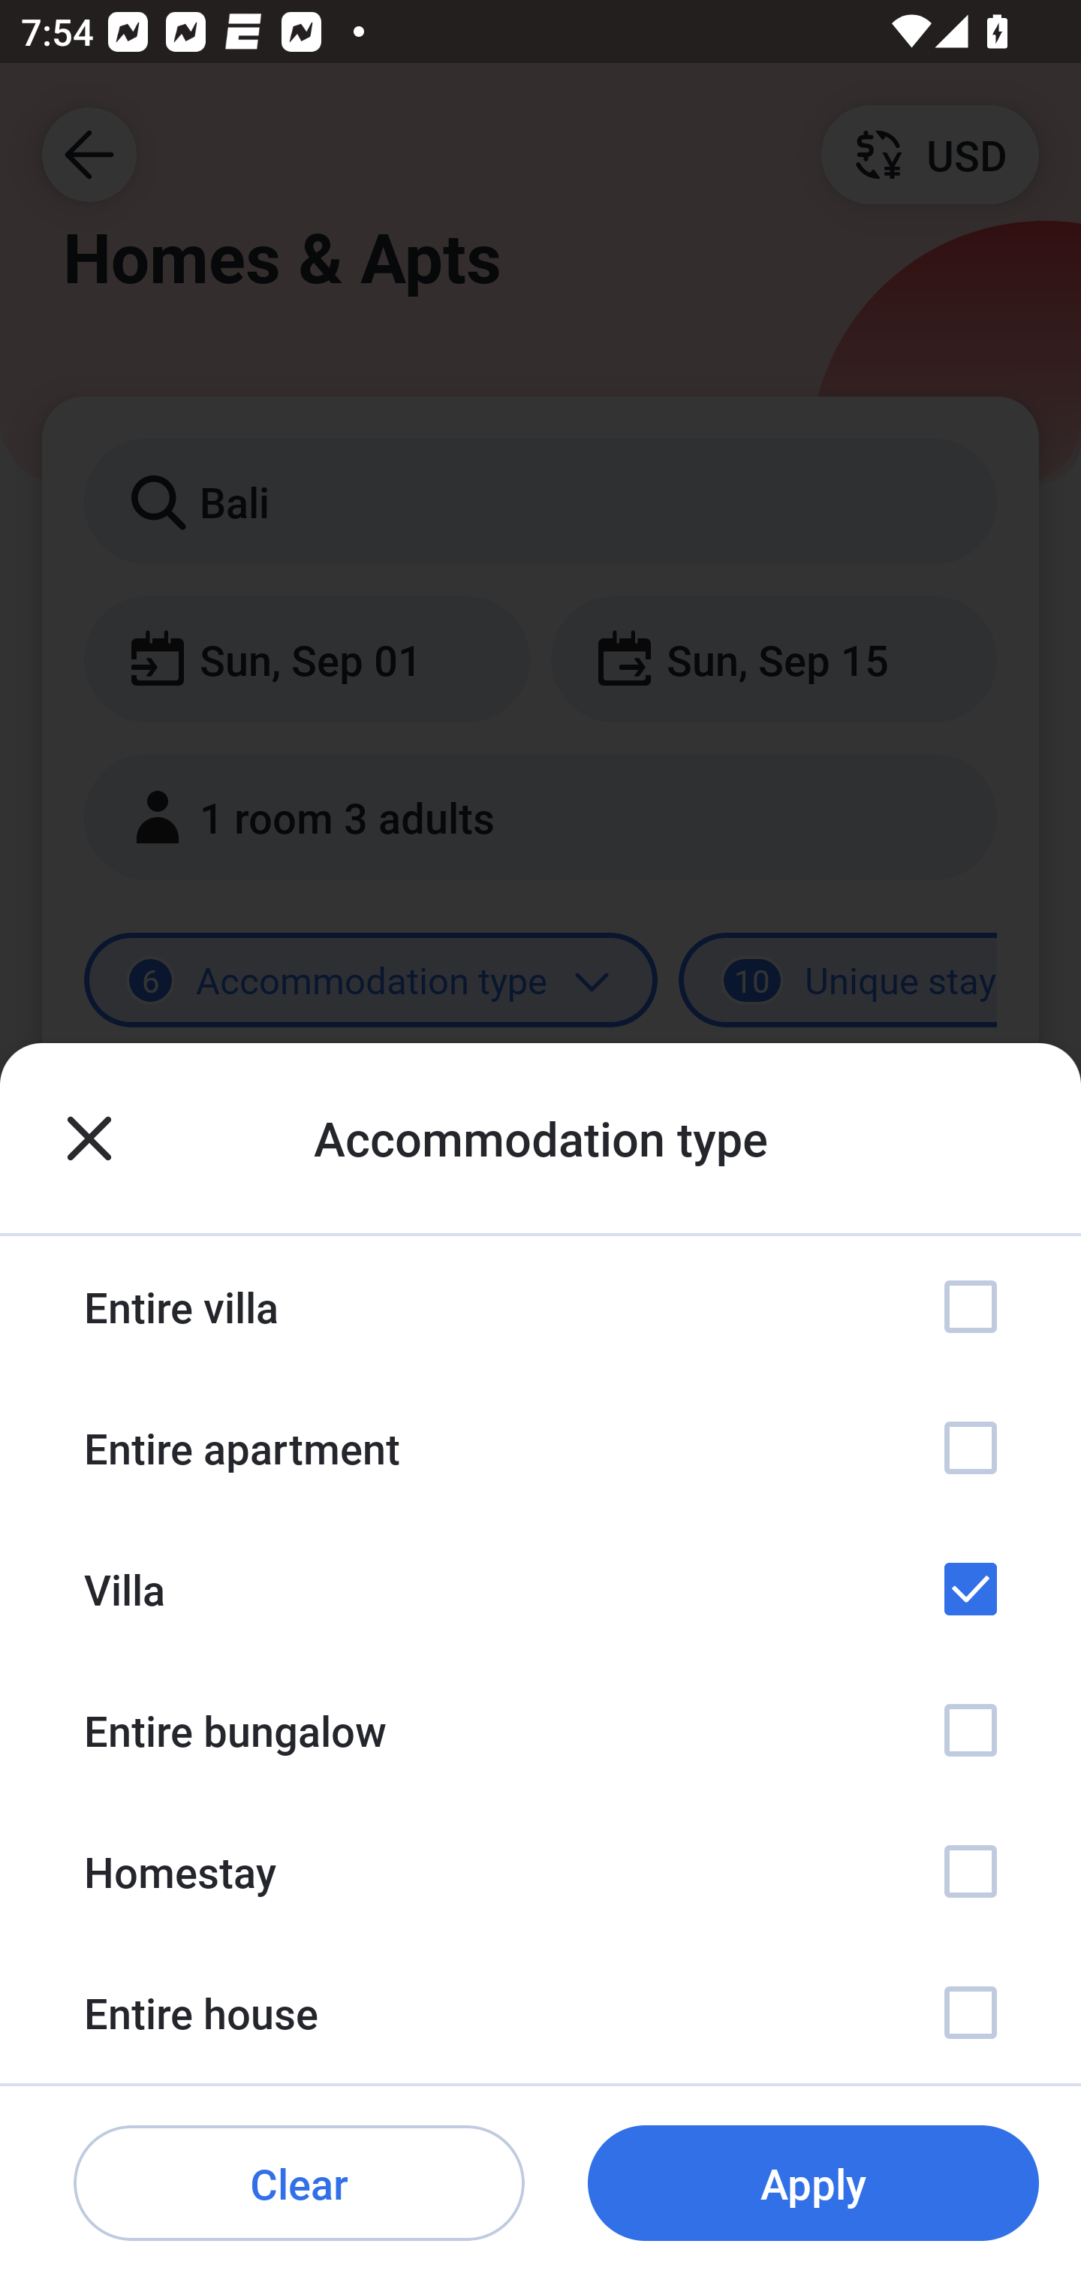  What do you see at coordinates (299, 2184) in the screenshot?
I see `Clear` at bounding box center [299, 2184].